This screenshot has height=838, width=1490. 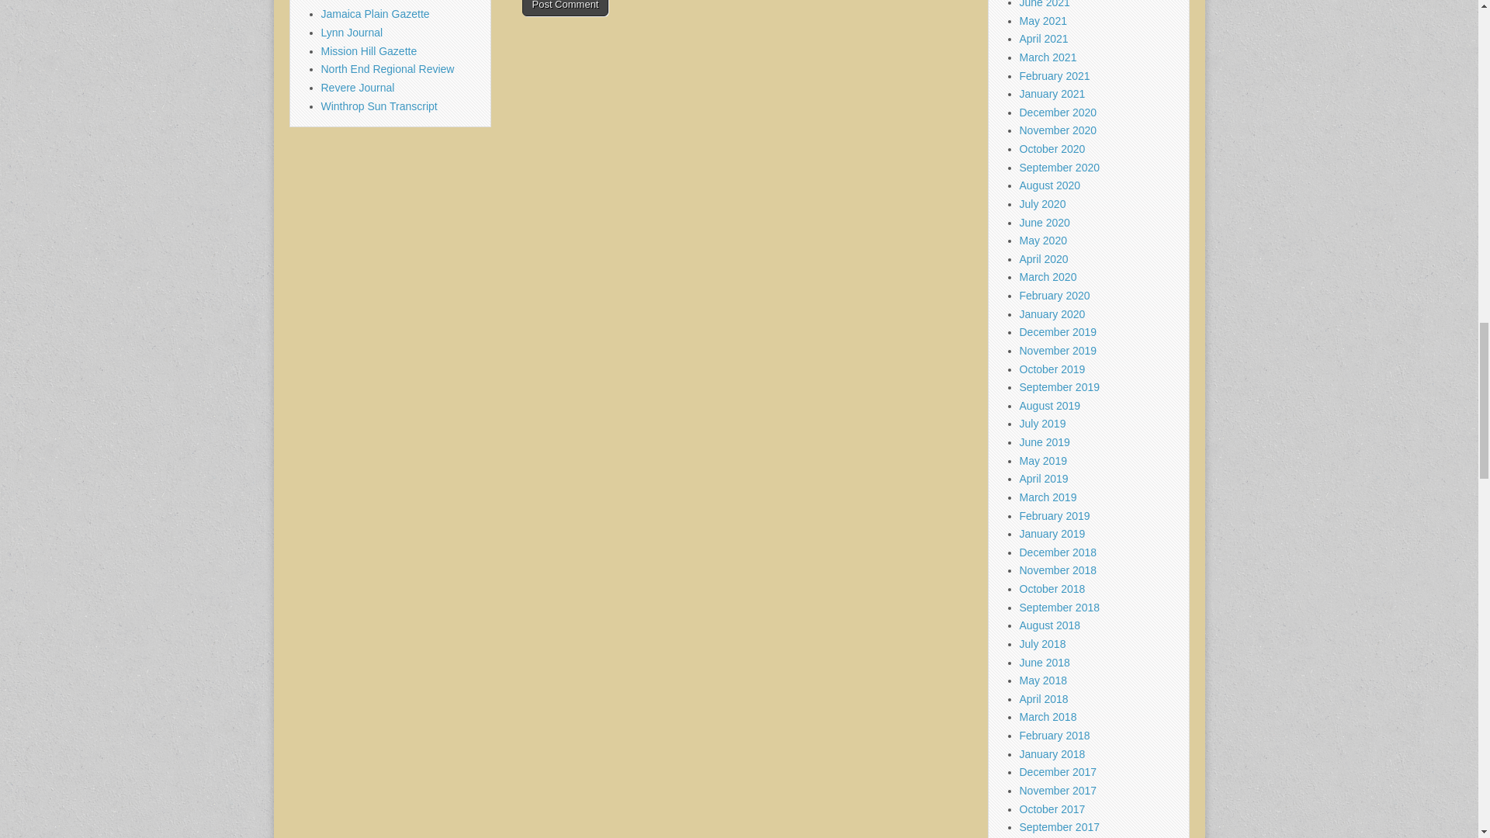 What do you see at coordinates (565, 8) in the screenshot?
I see `Post Comment` at bounding box center [565, 8].